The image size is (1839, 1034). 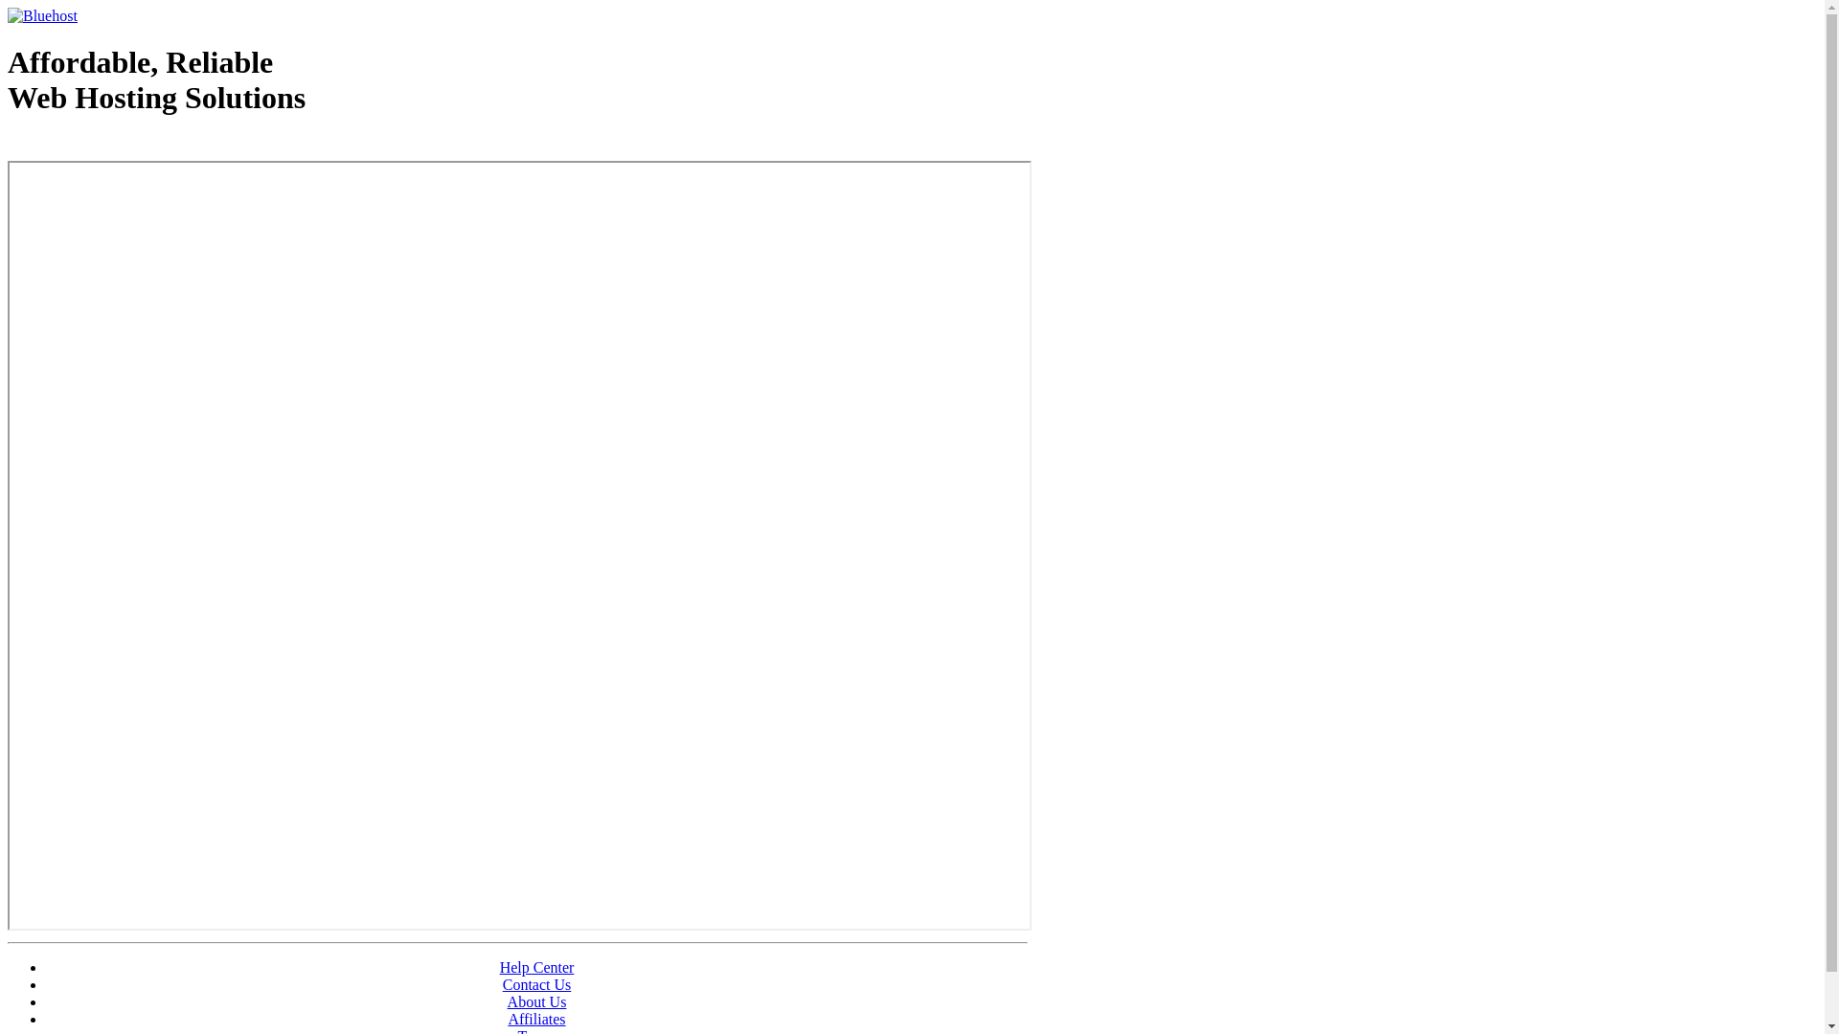 What do you see at coordinates (537, 967) in the screenshot?
I see `Help Center` at bounding box center [537, 967].